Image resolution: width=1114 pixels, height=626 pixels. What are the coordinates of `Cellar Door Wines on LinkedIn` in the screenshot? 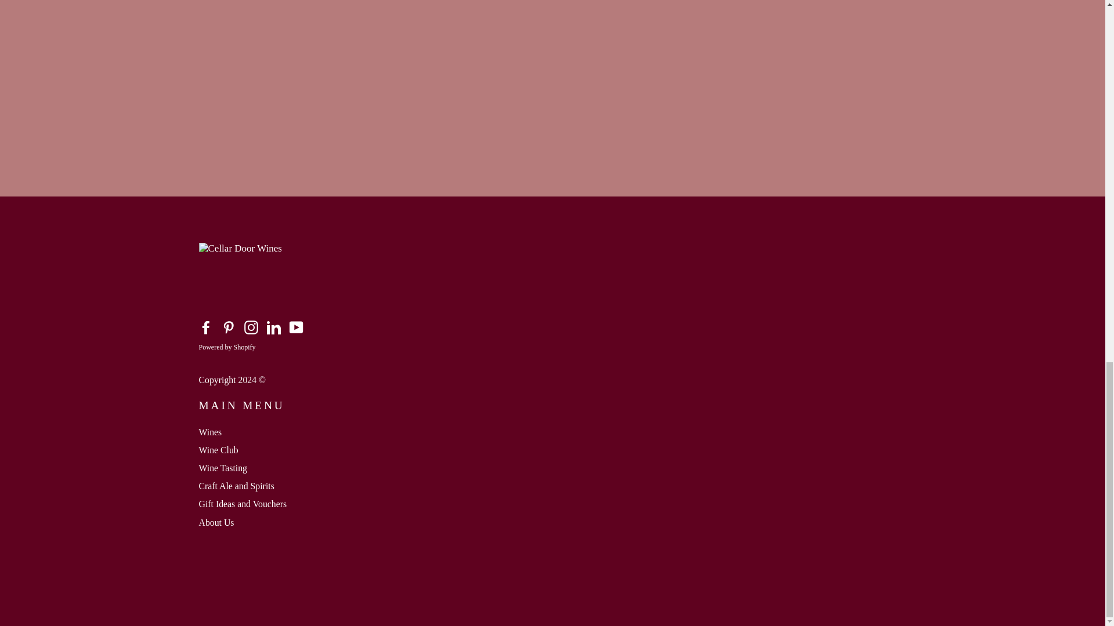 It's located at (274, 327).